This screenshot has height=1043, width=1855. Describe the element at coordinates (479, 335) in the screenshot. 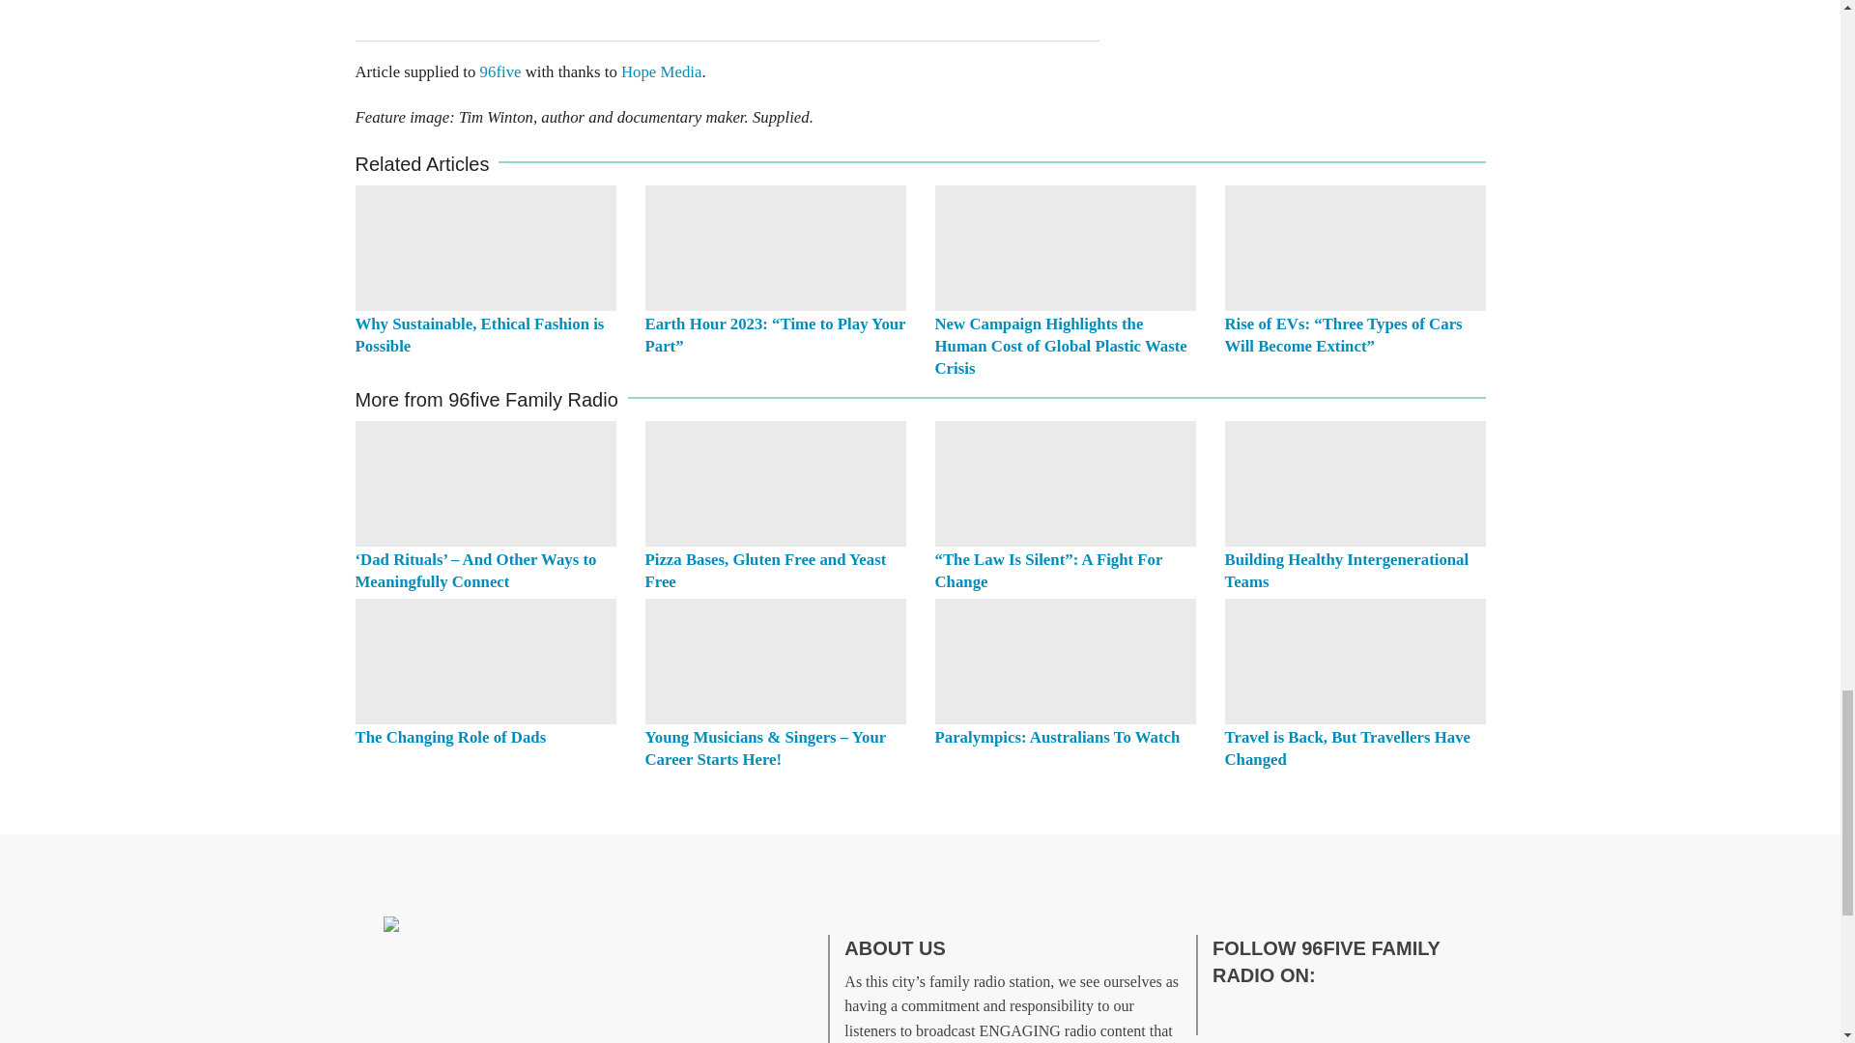

I see `Why Sustainable, Ethical Fashion is Possible` at that location.